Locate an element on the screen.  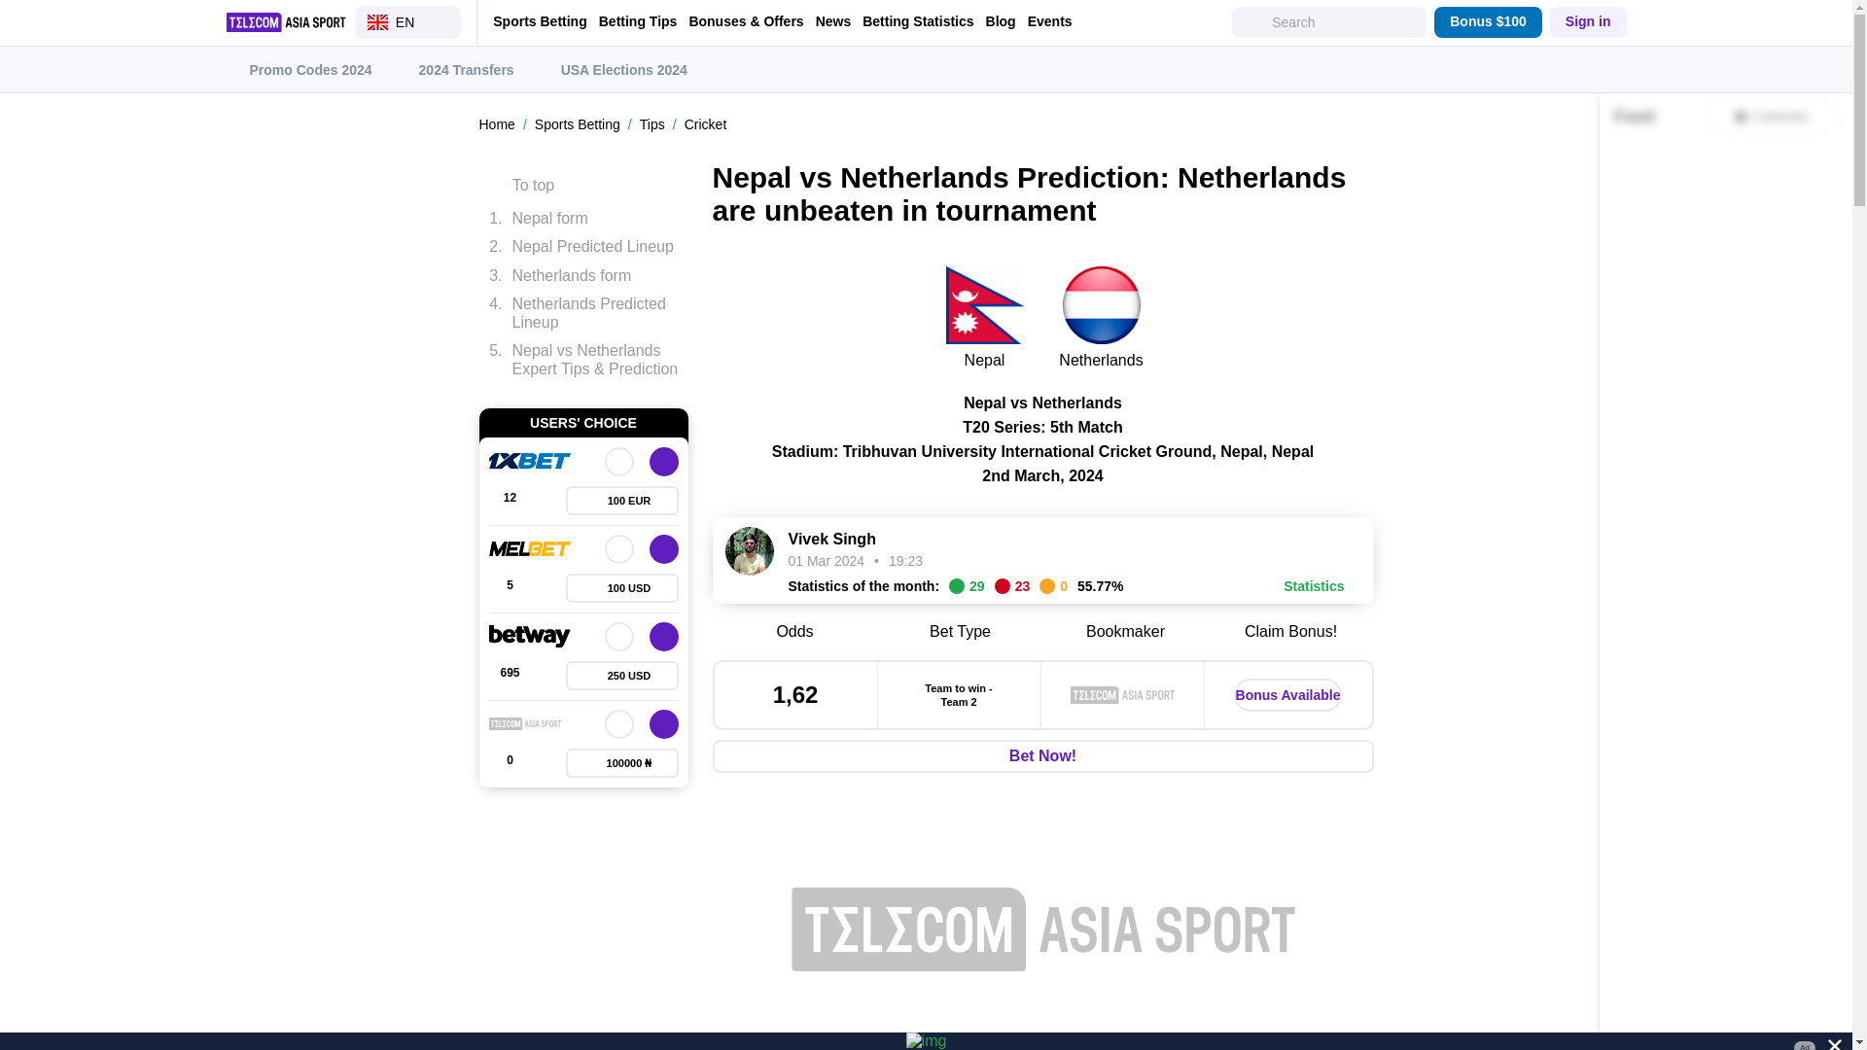
EN is located at coordinates (407, 21).